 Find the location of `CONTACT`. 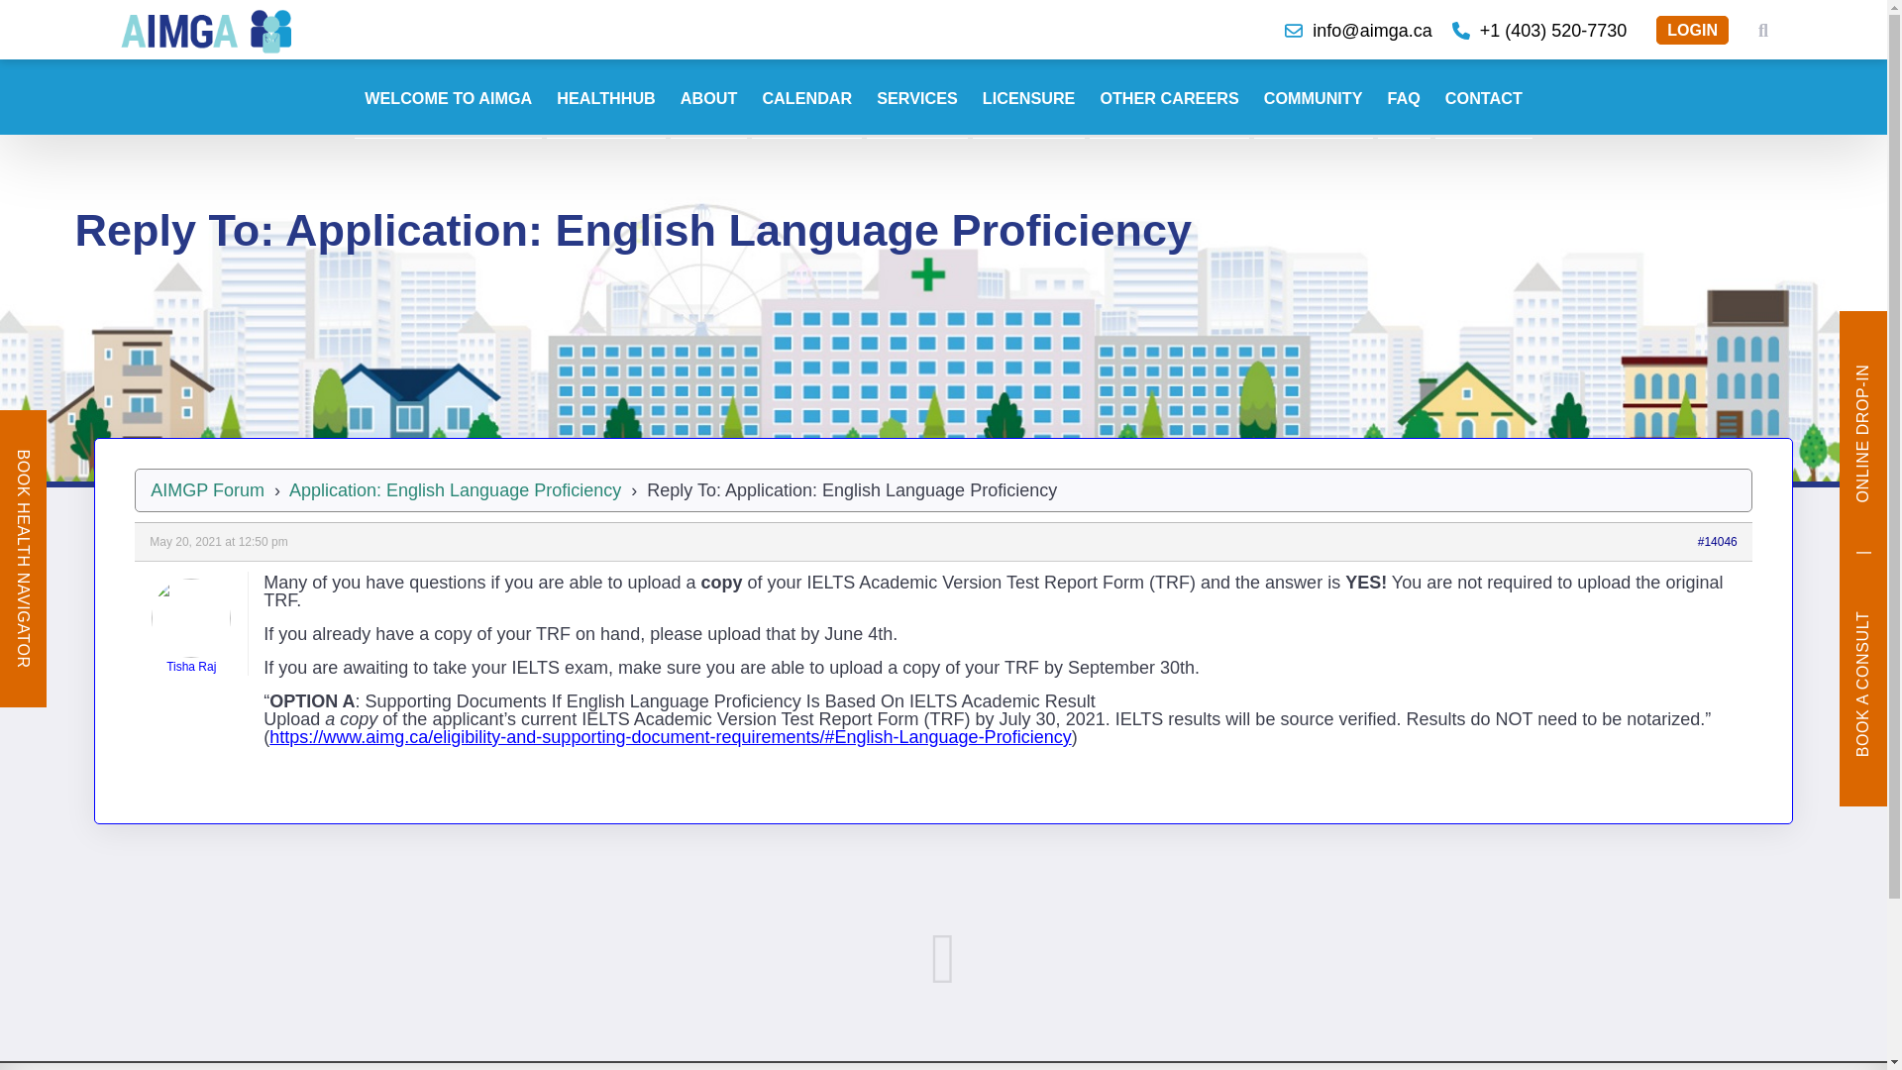

CONTACT is located at coordinates (1484, 99).